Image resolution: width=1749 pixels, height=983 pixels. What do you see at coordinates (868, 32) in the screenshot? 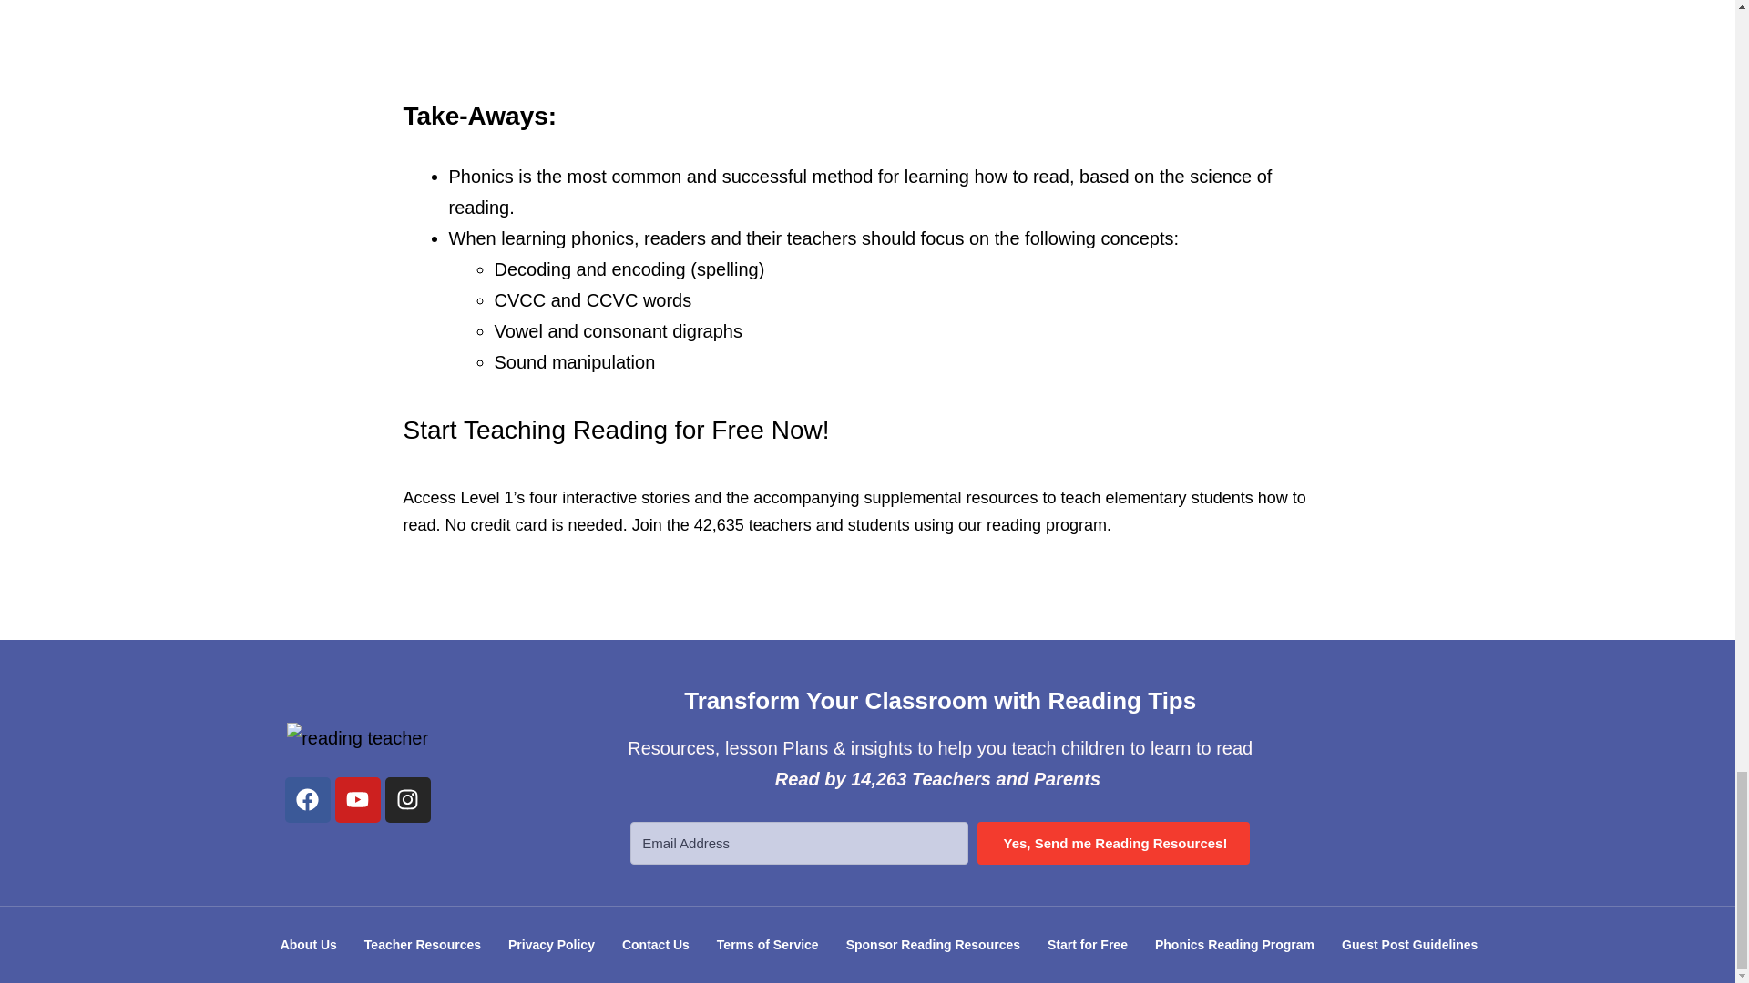
I see `Picture 3` at bounding box center [868, 32].